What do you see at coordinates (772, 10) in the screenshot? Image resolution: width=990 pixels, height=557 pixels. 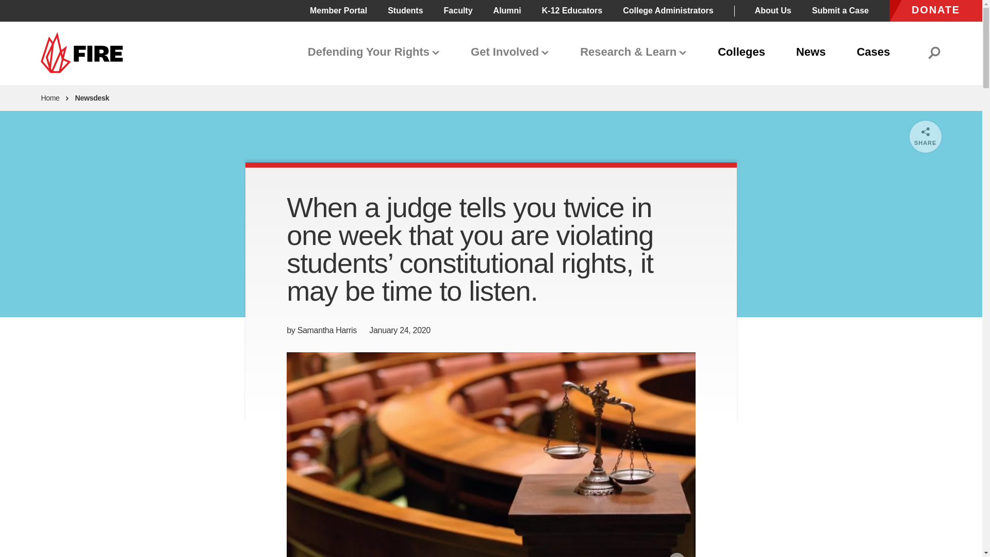 I see `About Us` at bounding box center [772, 10].